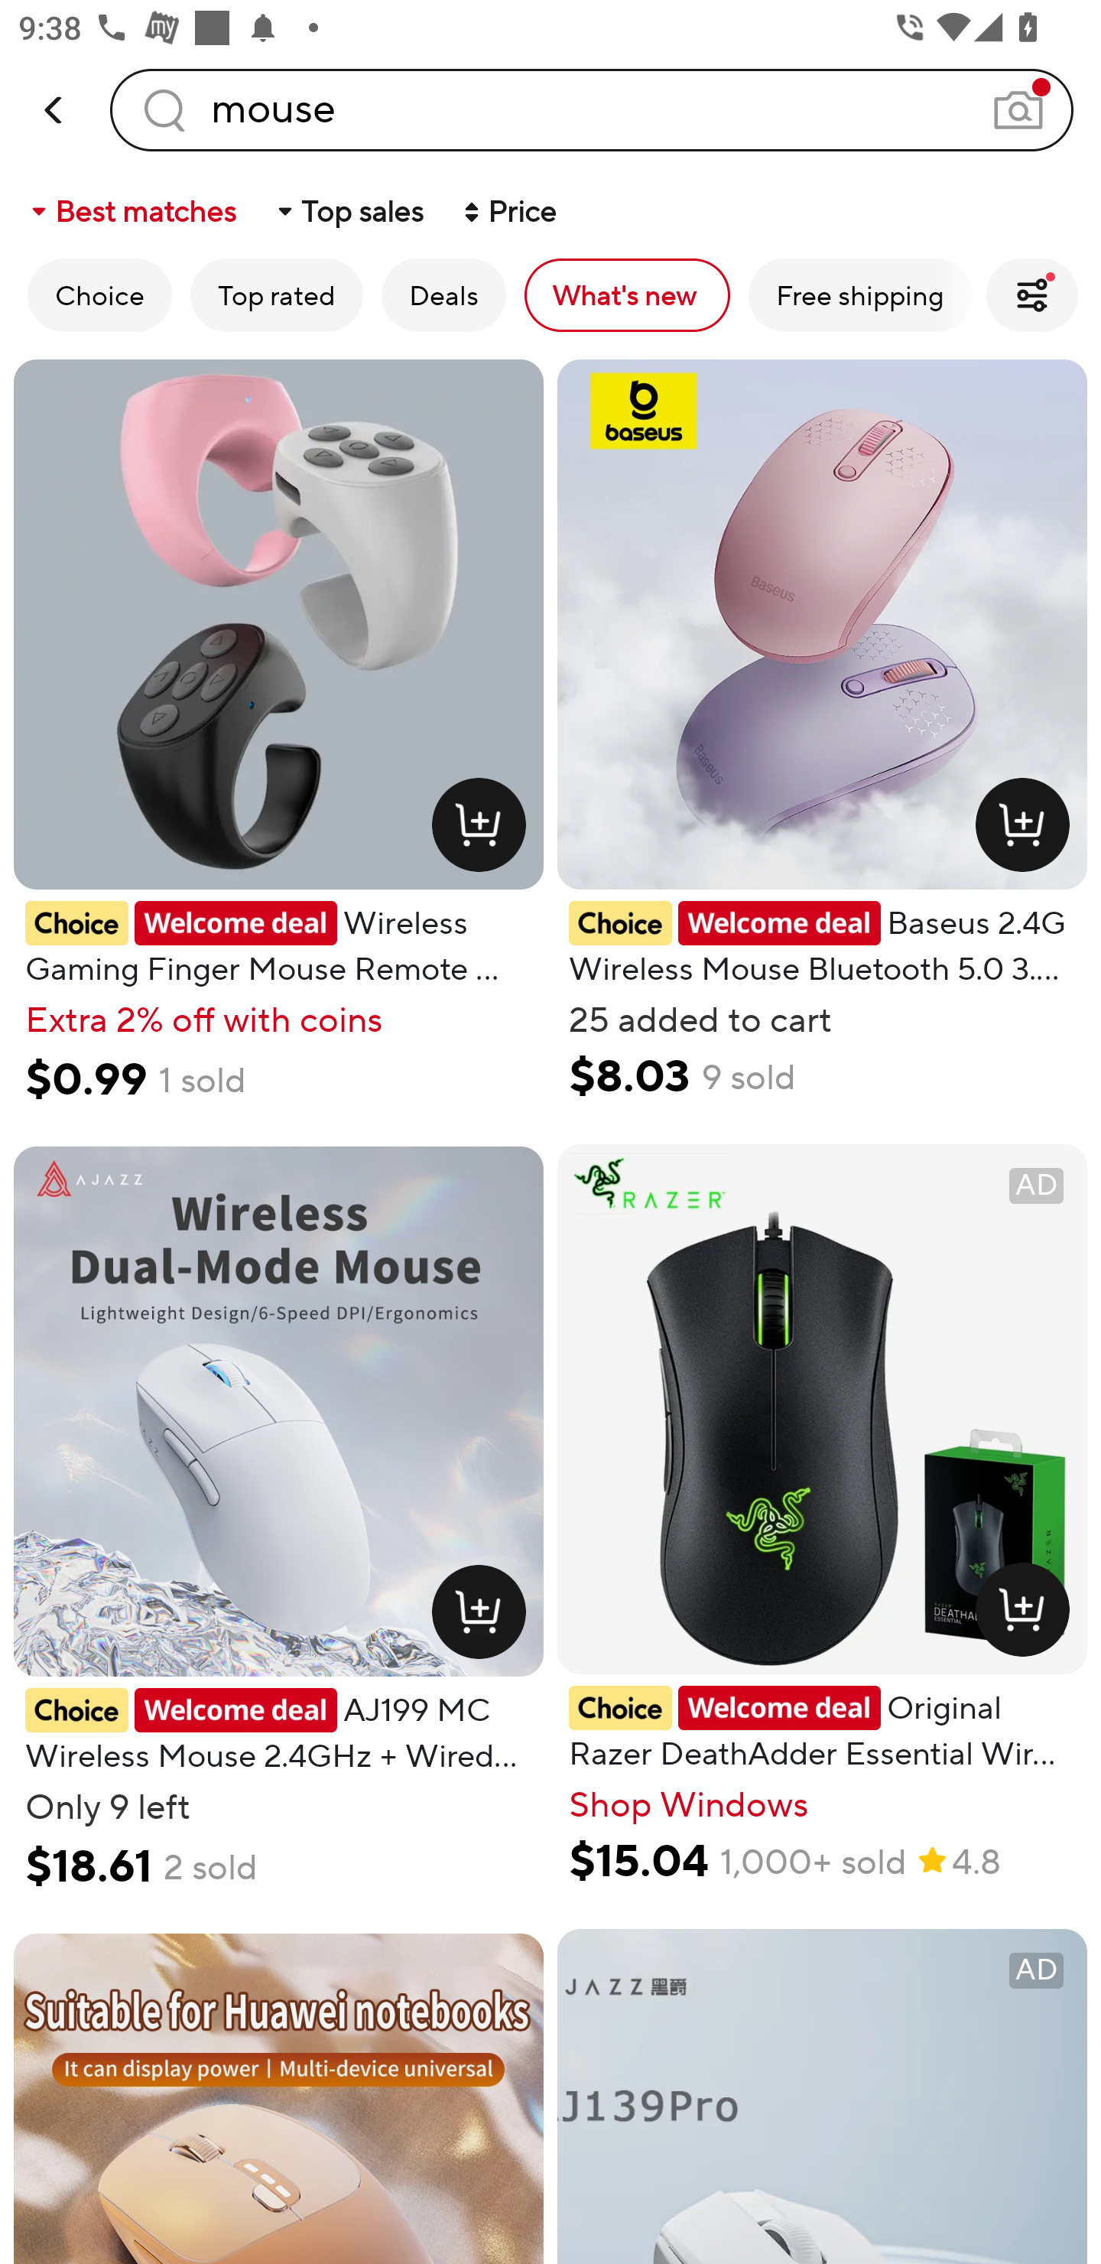 The height and width of the screenshot is (2264, 1101). I want to click on Choice, so click(99, 295).